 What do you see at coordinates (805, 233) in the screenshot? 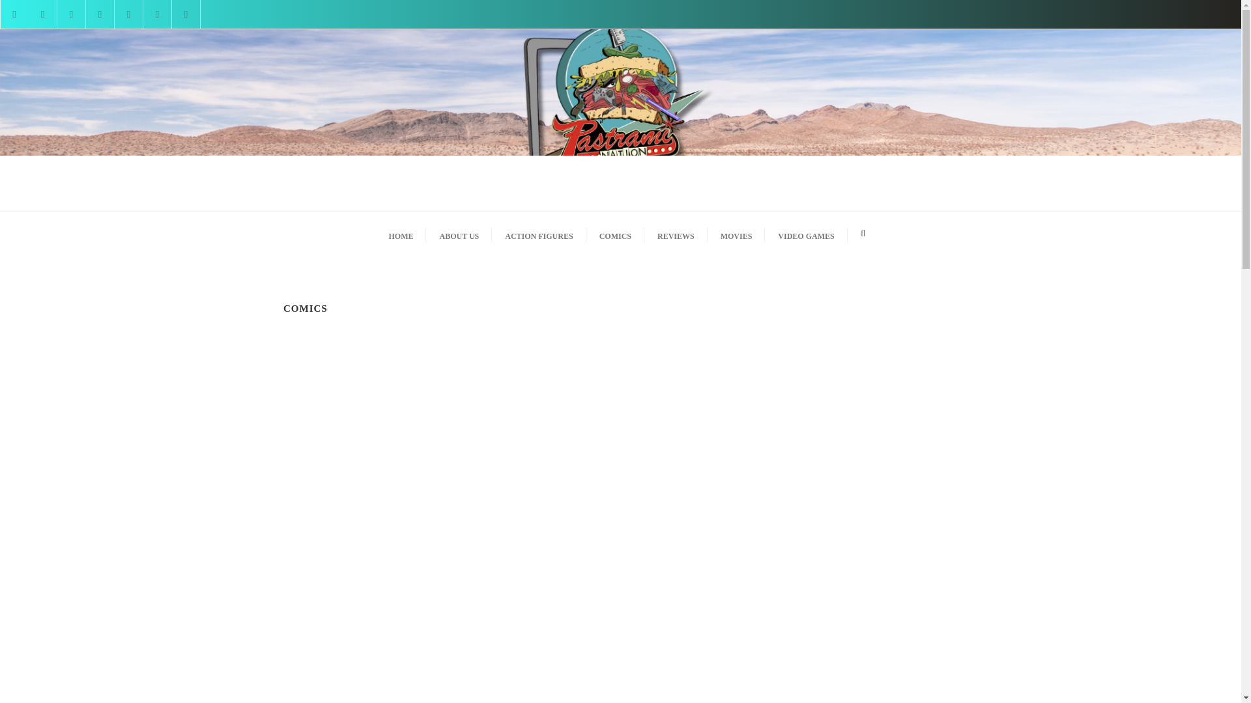
I see `VIDEO GAMES` at bounding box center [805, 233].